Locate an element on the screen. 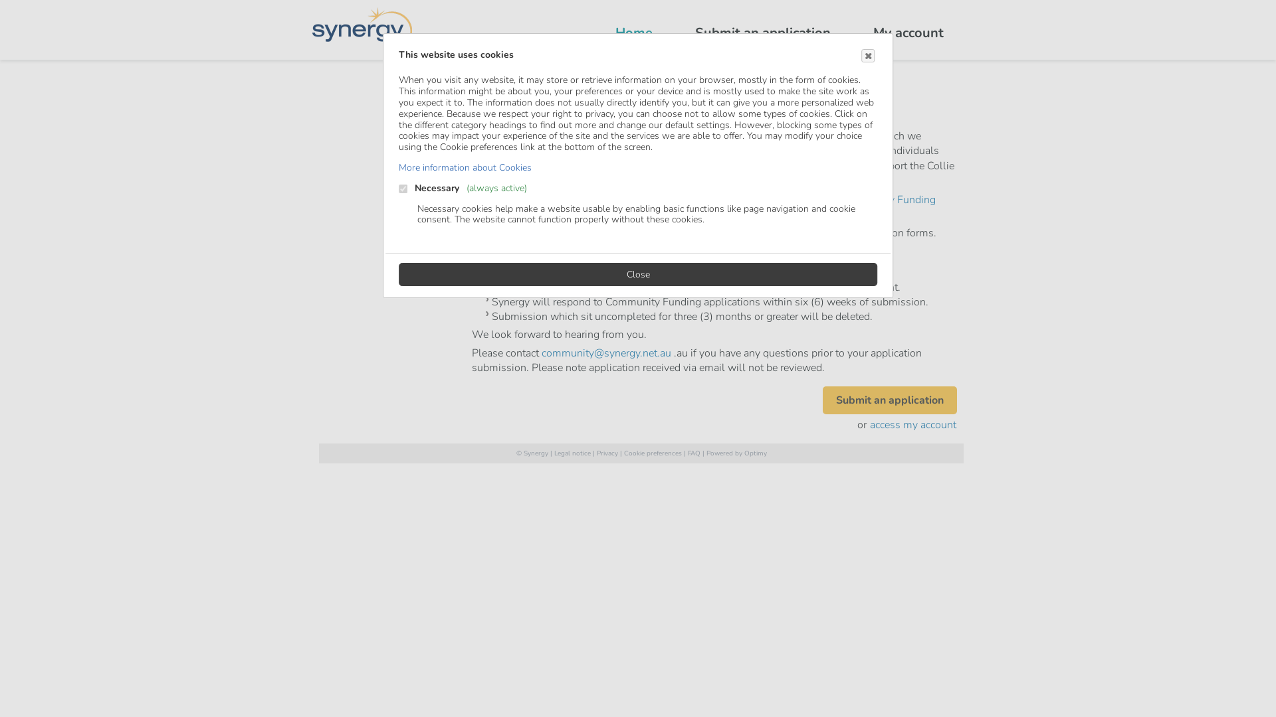  Privacy is located at coordinates (607, 453).